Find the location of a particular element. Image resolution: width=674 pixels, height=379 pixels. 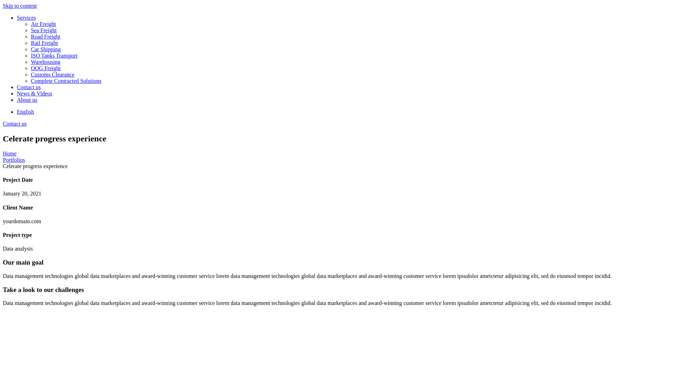

Air Freight is located at coordinates (351, 24).